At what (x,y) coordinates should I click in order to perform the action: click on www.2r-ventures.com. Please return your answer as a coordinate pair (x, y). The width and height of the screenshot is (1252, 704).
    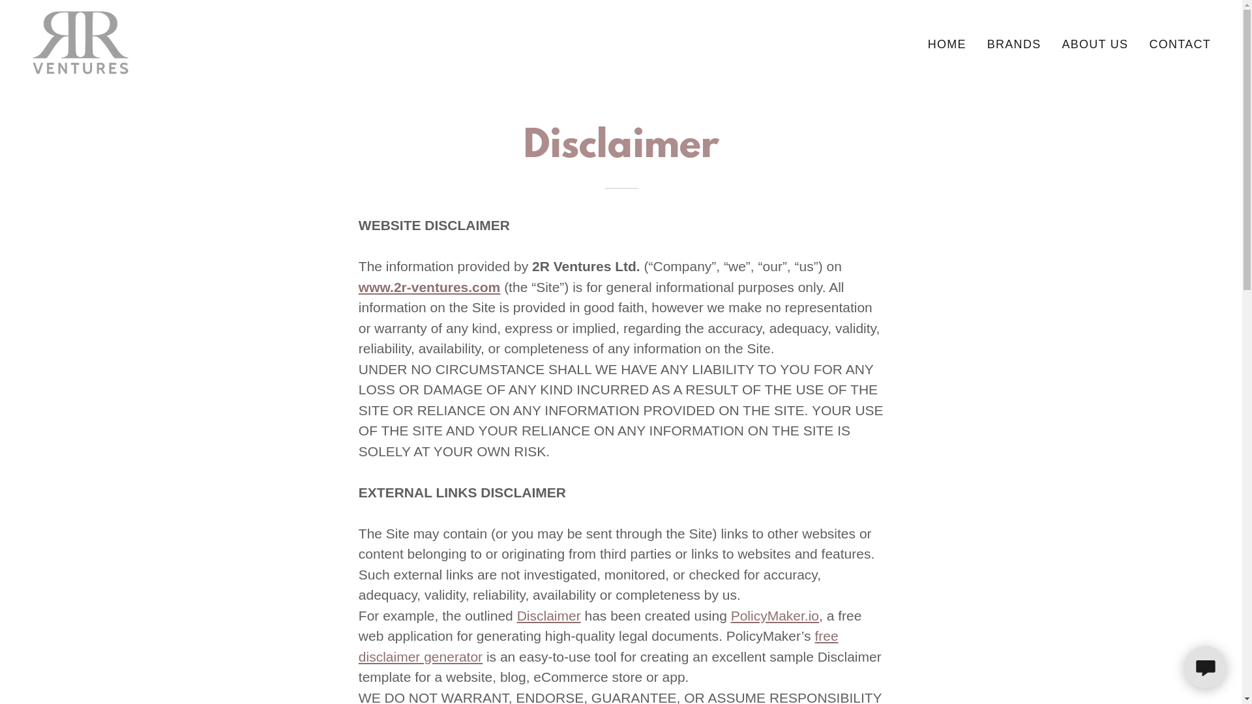
    Looking at the image, I should click on (429, 287).